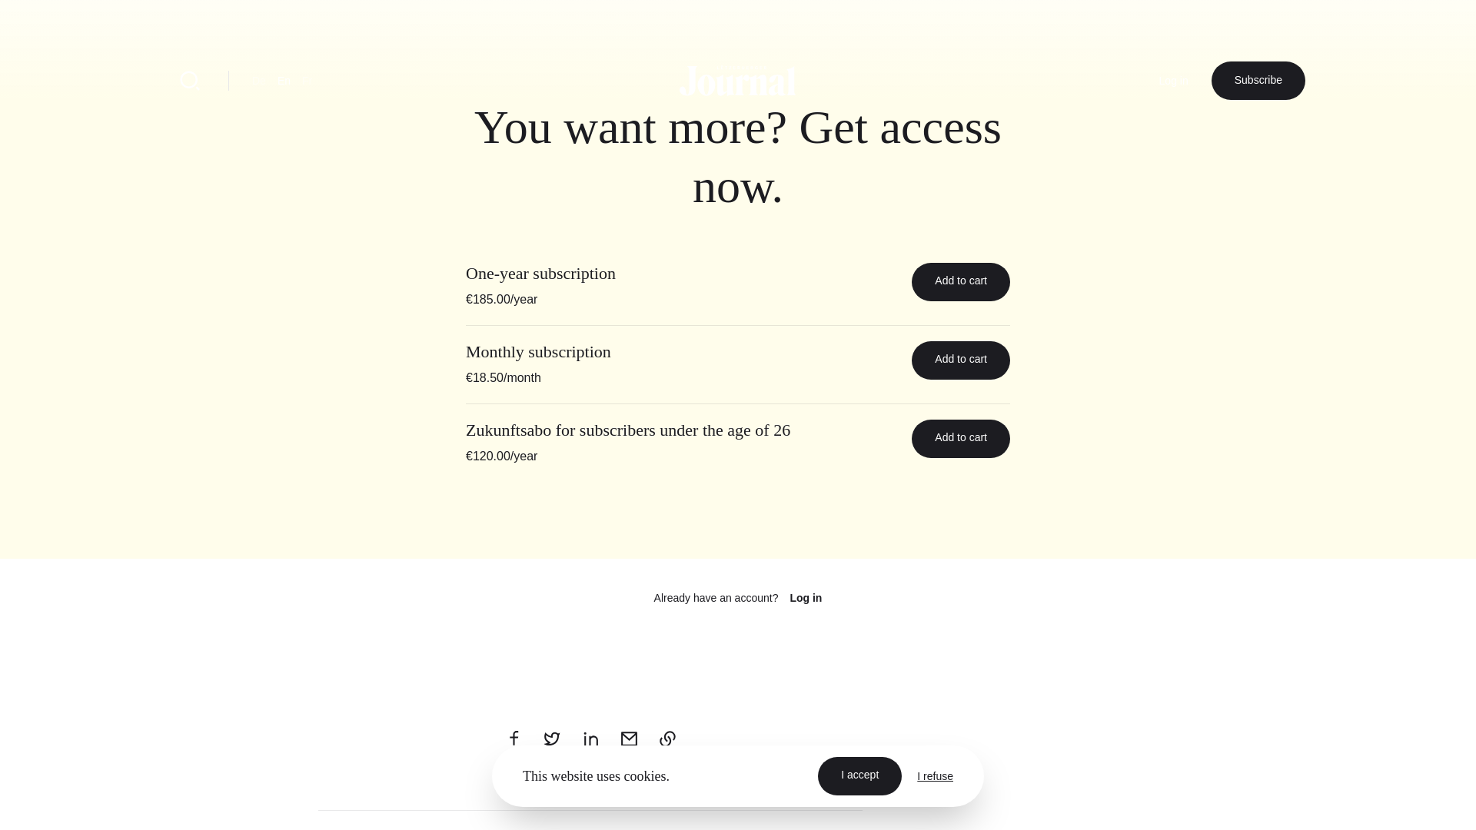  Describe the element at coordinates (961, 360) in the screenshot. I see `Add to cart` at that location.